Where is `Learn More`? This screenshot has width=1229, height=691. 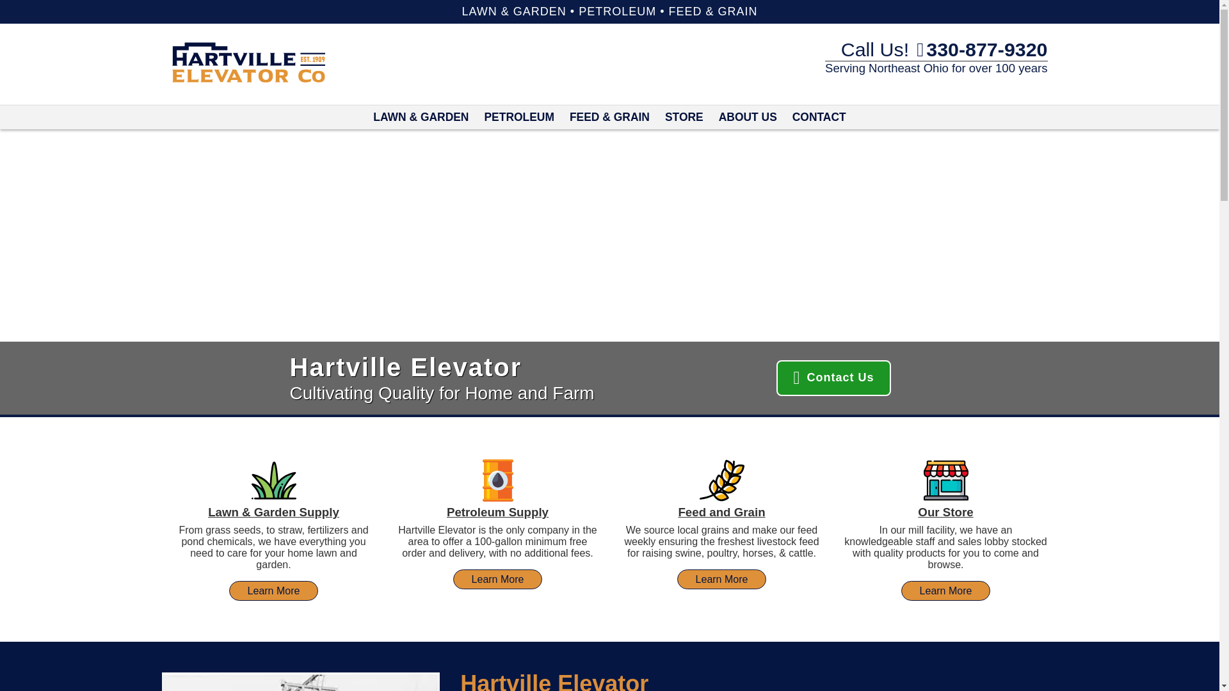 Learn More is located at coordinates (498, 579).